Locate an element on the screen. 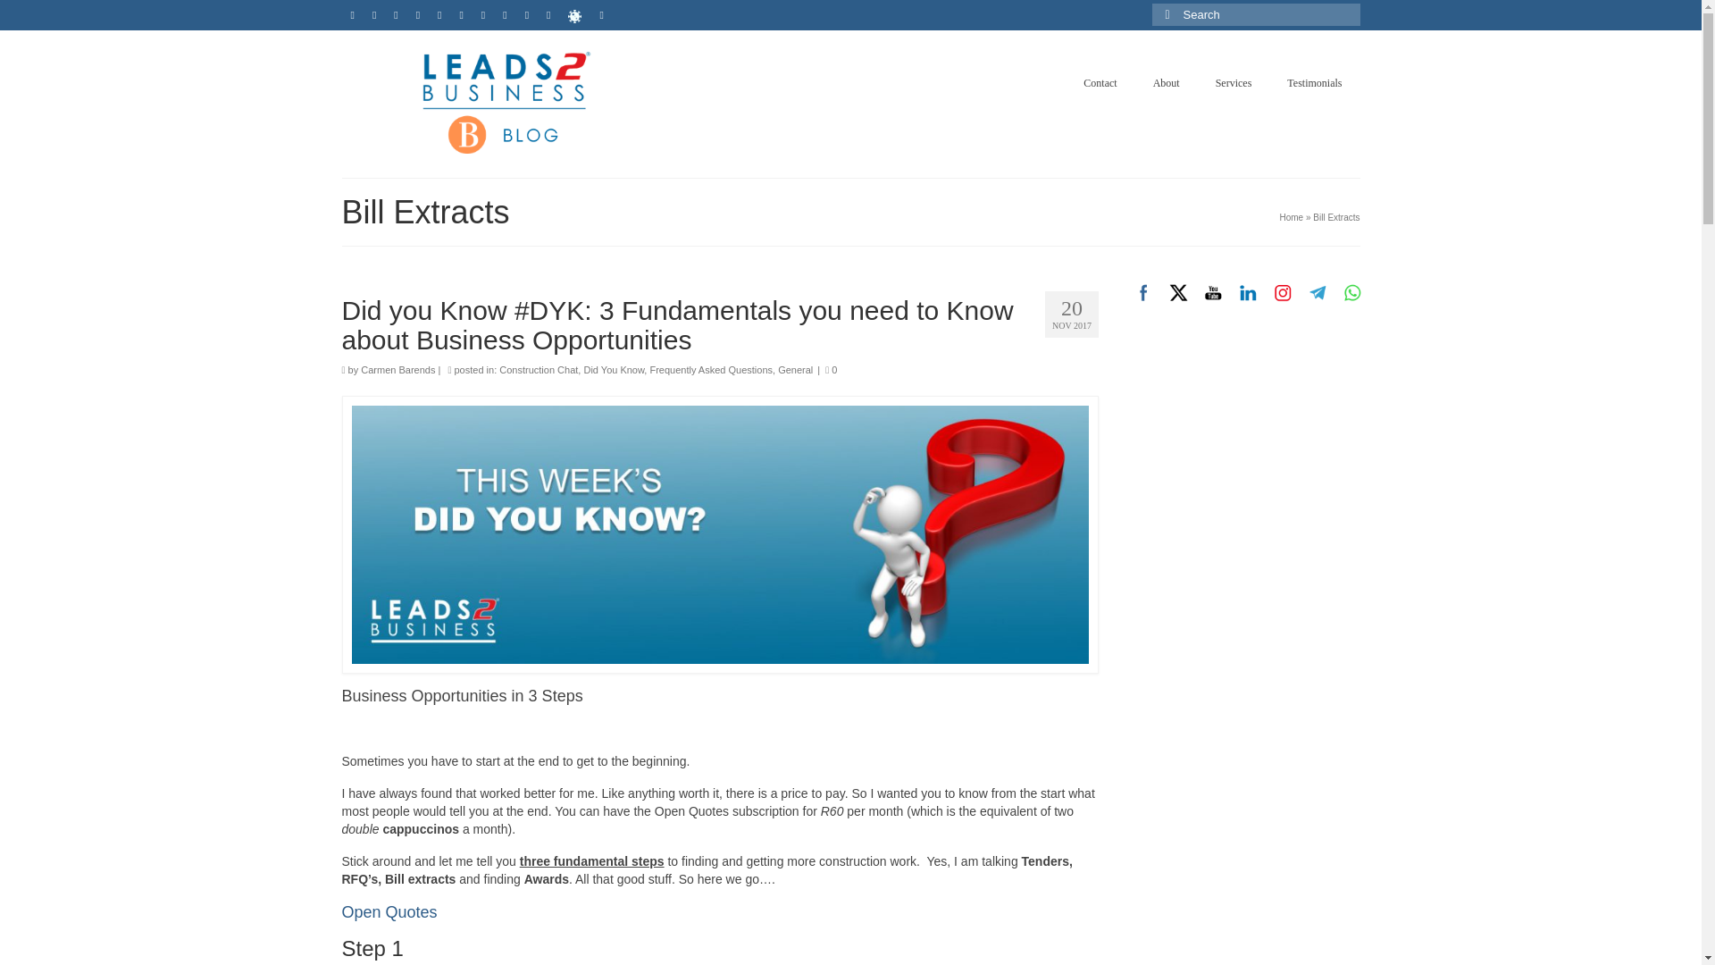  Frequently Asked Questions is located at coordinates (711, 370).